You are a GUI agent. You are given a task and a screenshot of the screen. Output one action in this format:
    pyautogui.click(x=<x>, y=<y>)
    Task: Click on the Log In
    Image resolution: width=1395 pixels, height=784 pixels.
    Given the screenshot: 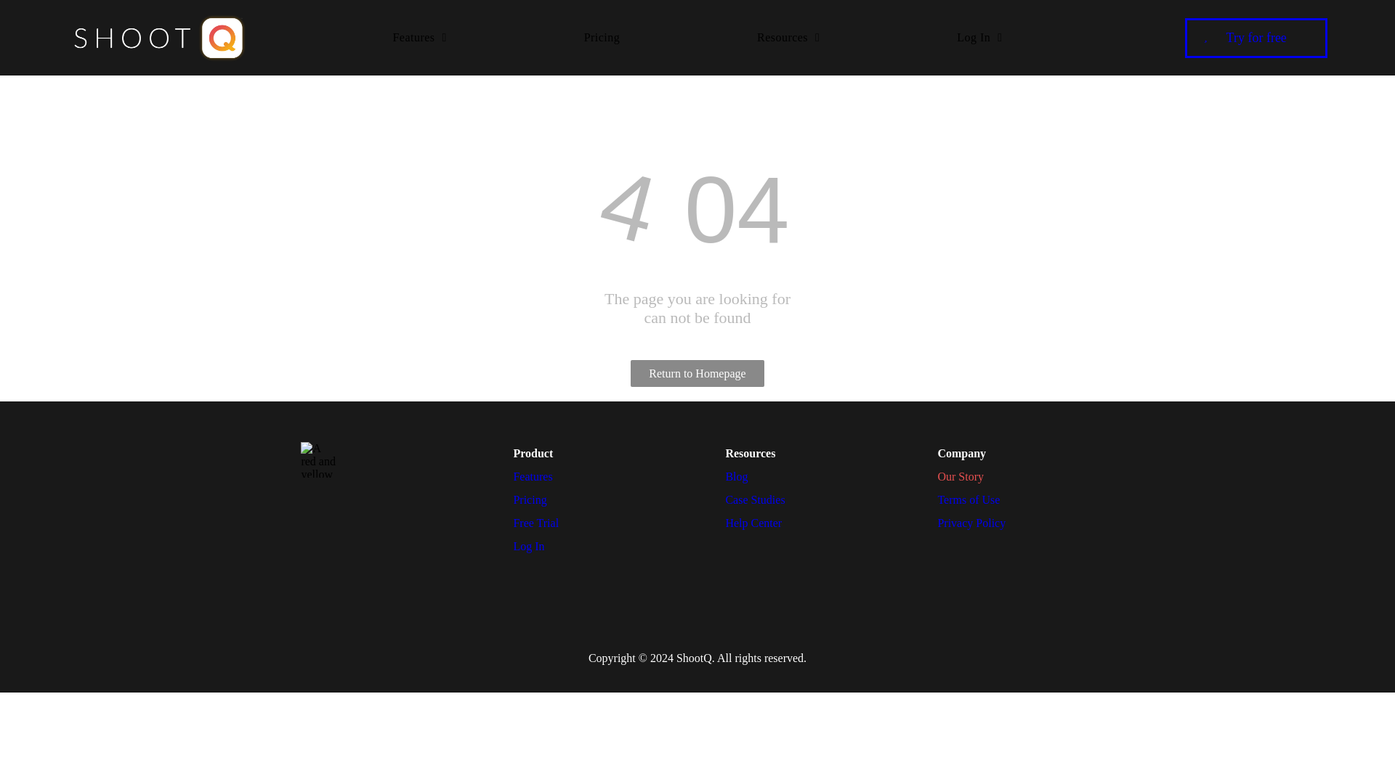 What is the action you would take?
    pyautogui.click(x=979, y=38)
    